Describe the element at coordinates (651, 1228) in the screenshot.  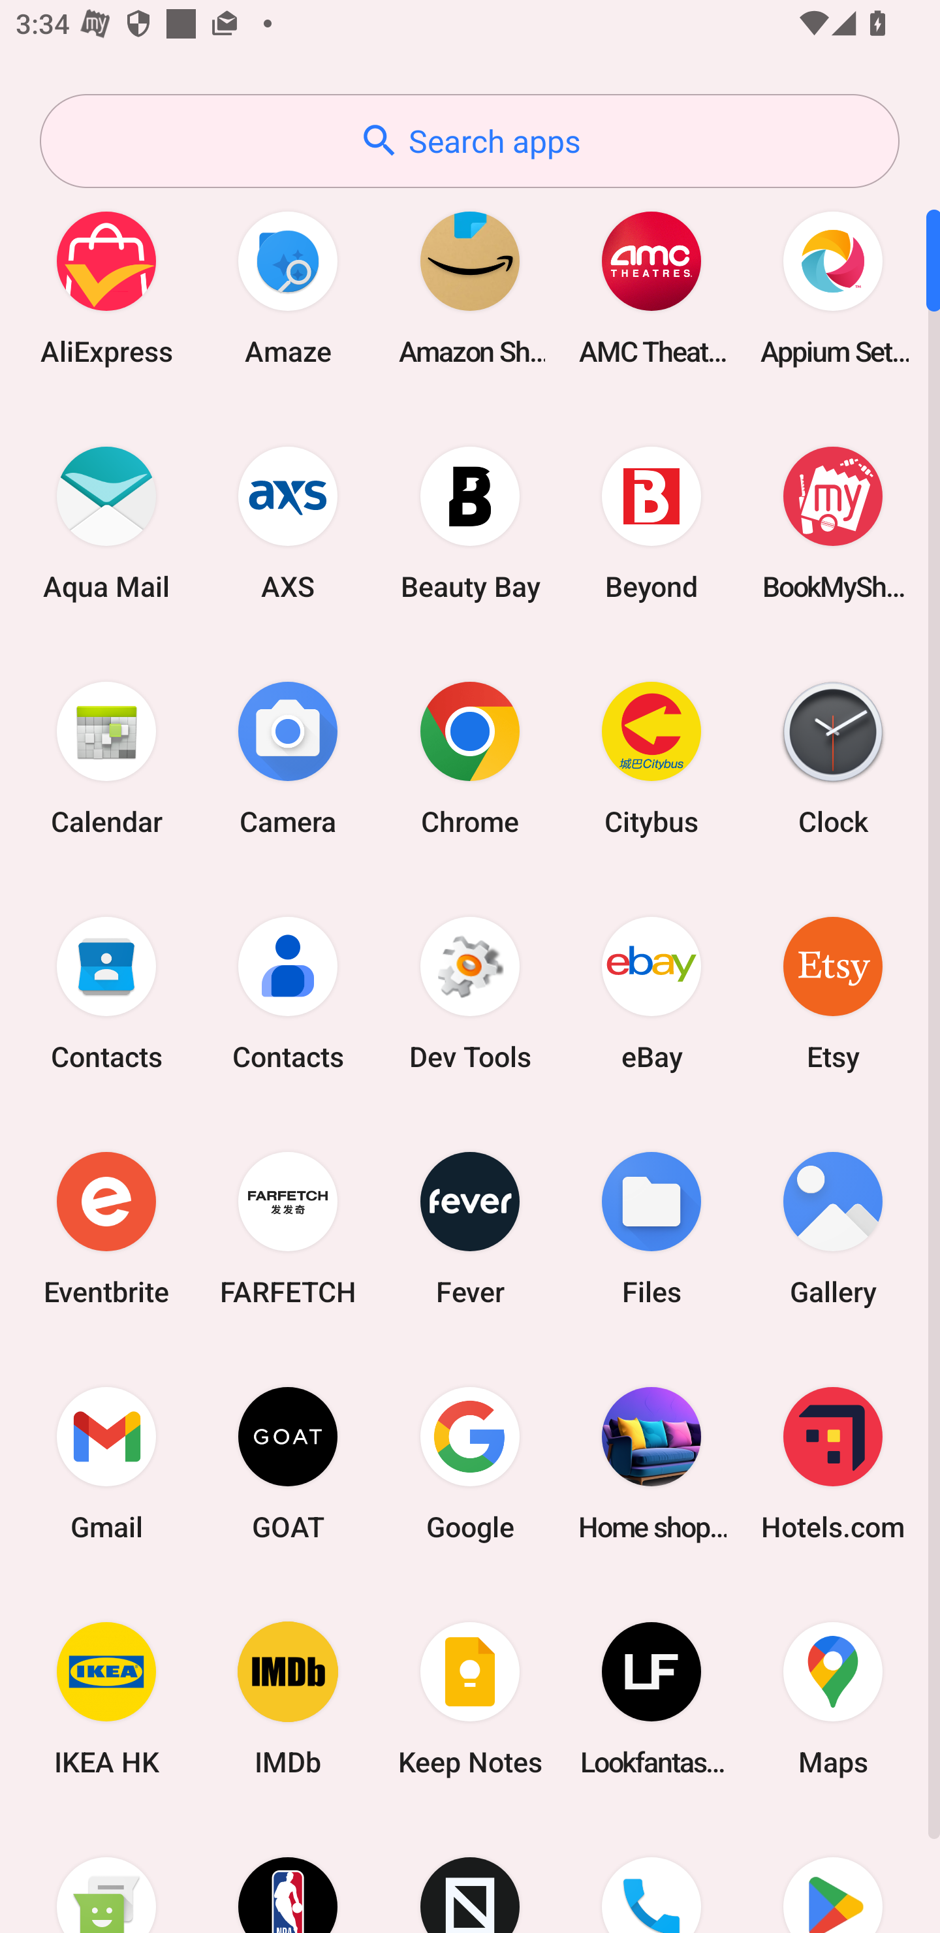
I see `Files` at that location.